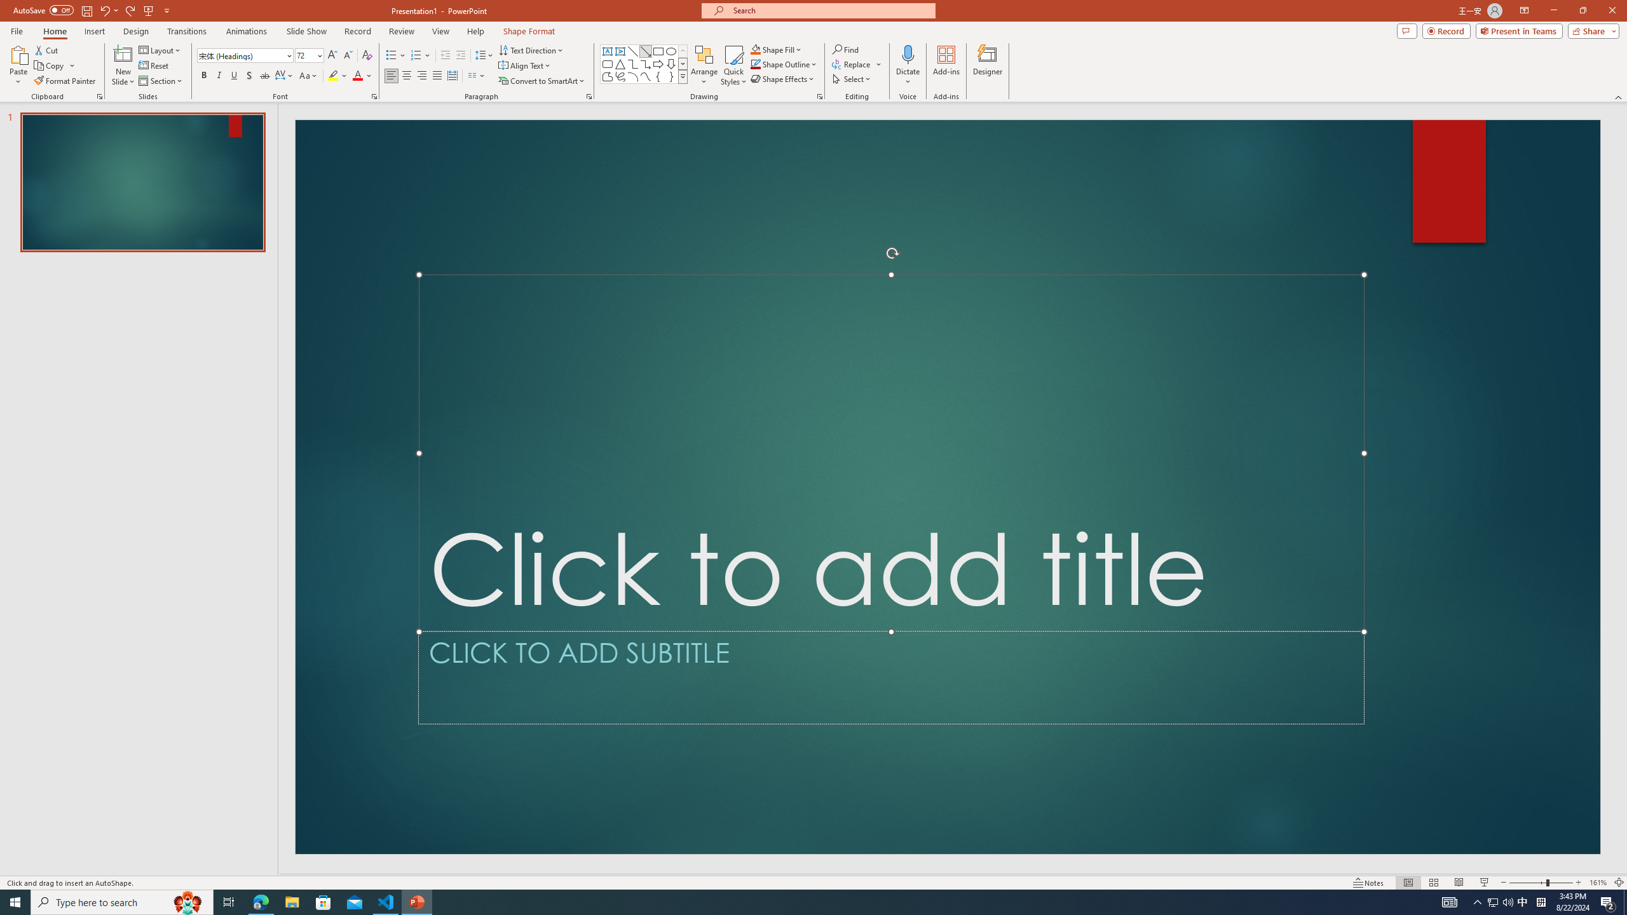 The width and height of the screenshot is (1627, 915). Describe the element at coordinates (988, 65) in the screenshot. I see `Designer` at that location.